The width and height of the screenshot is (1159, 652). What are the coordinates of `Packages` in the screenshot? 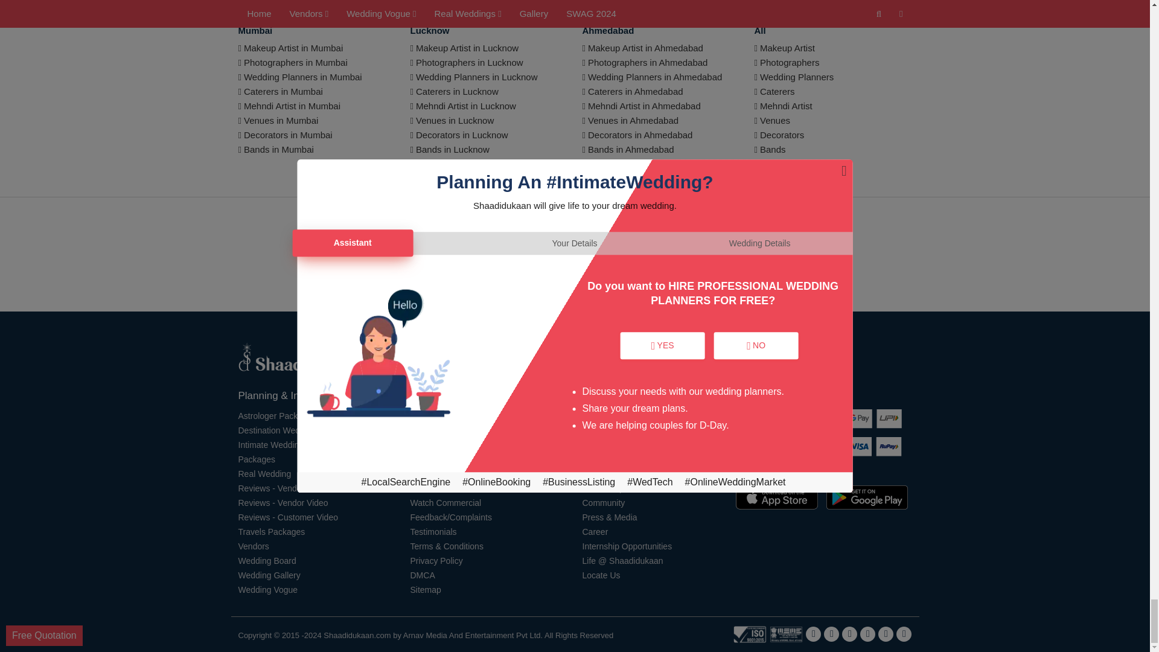 It's located at (256, 459).